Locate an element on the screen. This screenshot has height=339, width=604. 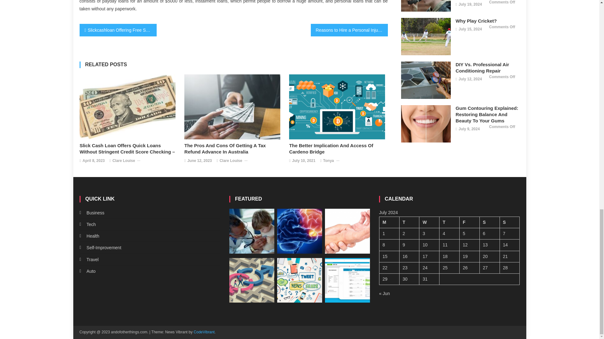
Saturday is located at coordinates (489, 222).